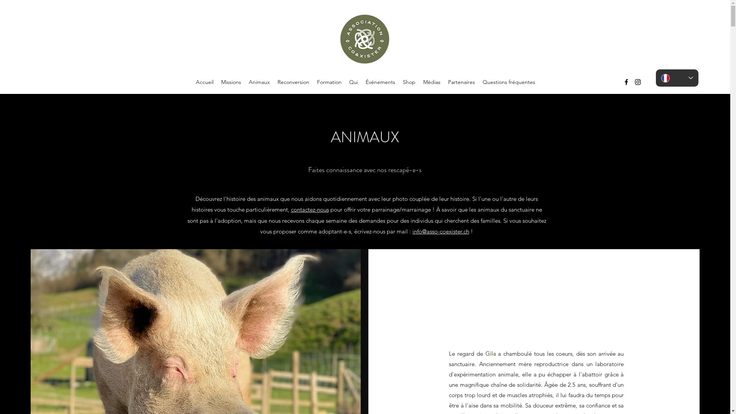 The height and width of the screenshot is (414, 736). What do you see at coordinates (353, 82) in the screenshot?
I see `Qui` at bounding box center [353, 82].